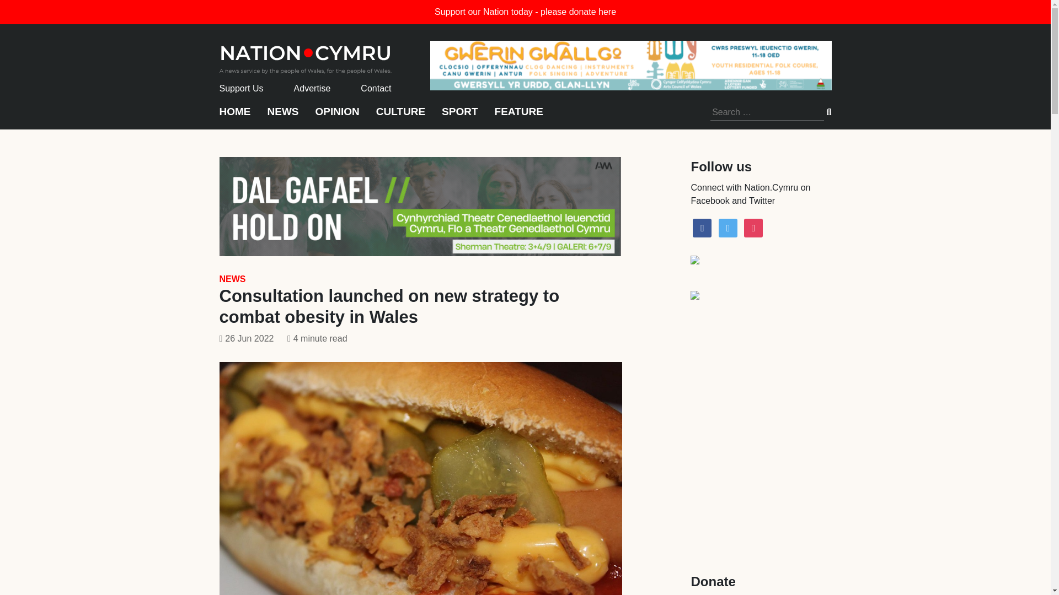 The width and height of the screenshot is (1059, 595). Describe the element at coordinates (312, 88) in the screenshot. I see `Advertise` at that location.